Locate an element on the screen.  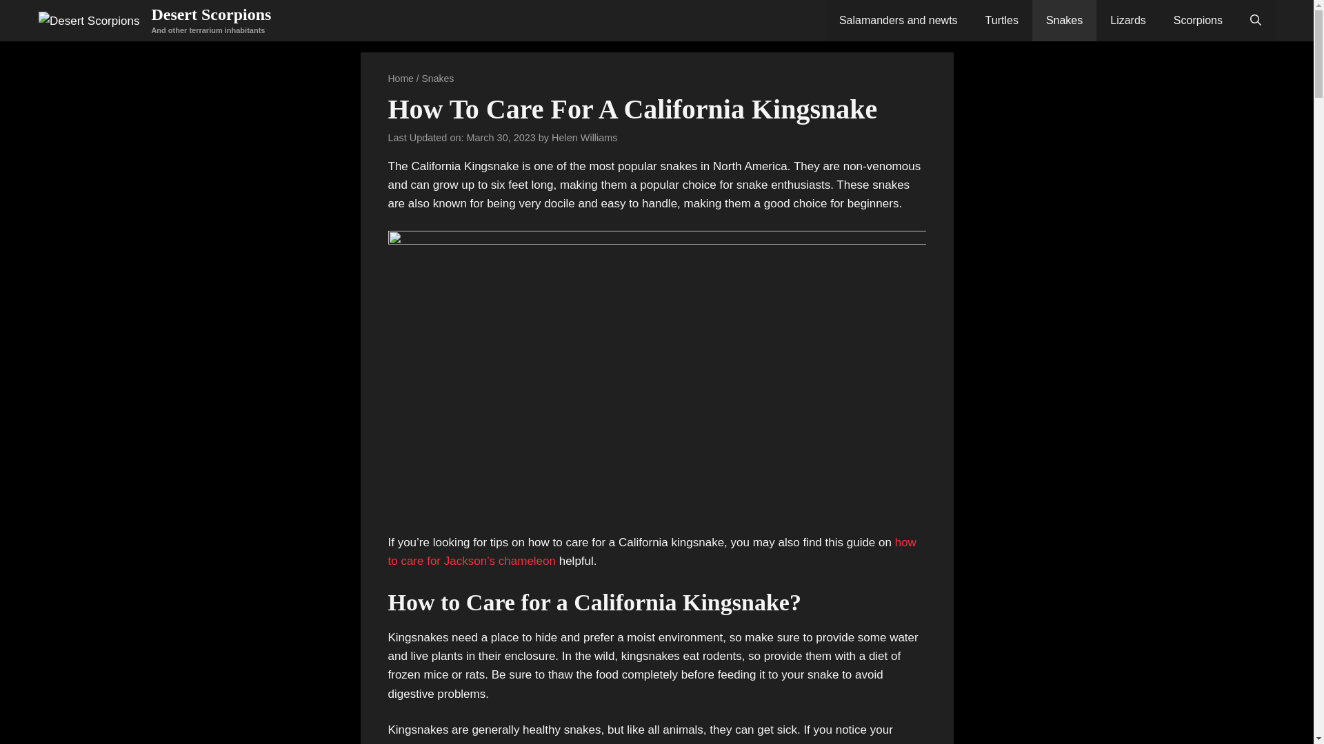
Scorpions is located at coordinates (1198, 21).